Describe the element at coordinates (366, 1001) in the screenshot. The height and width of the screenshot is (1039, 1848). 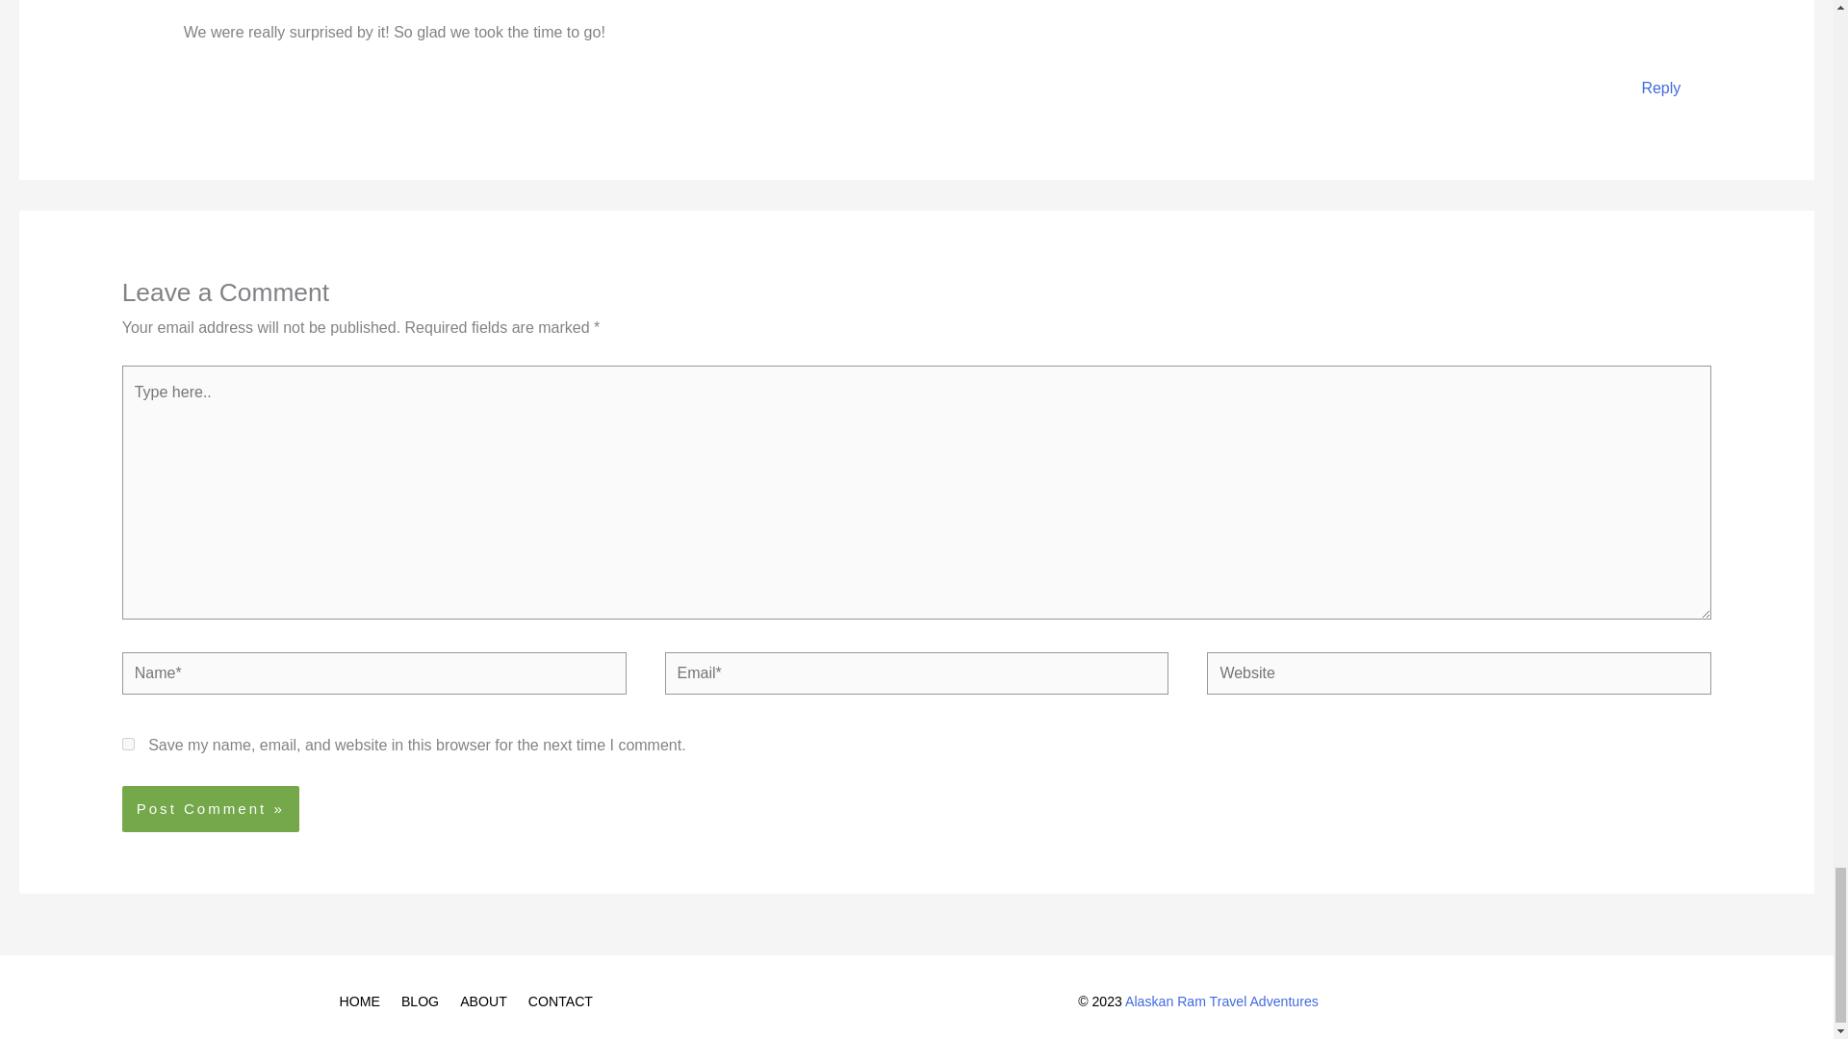
I see `HOME` at that location.